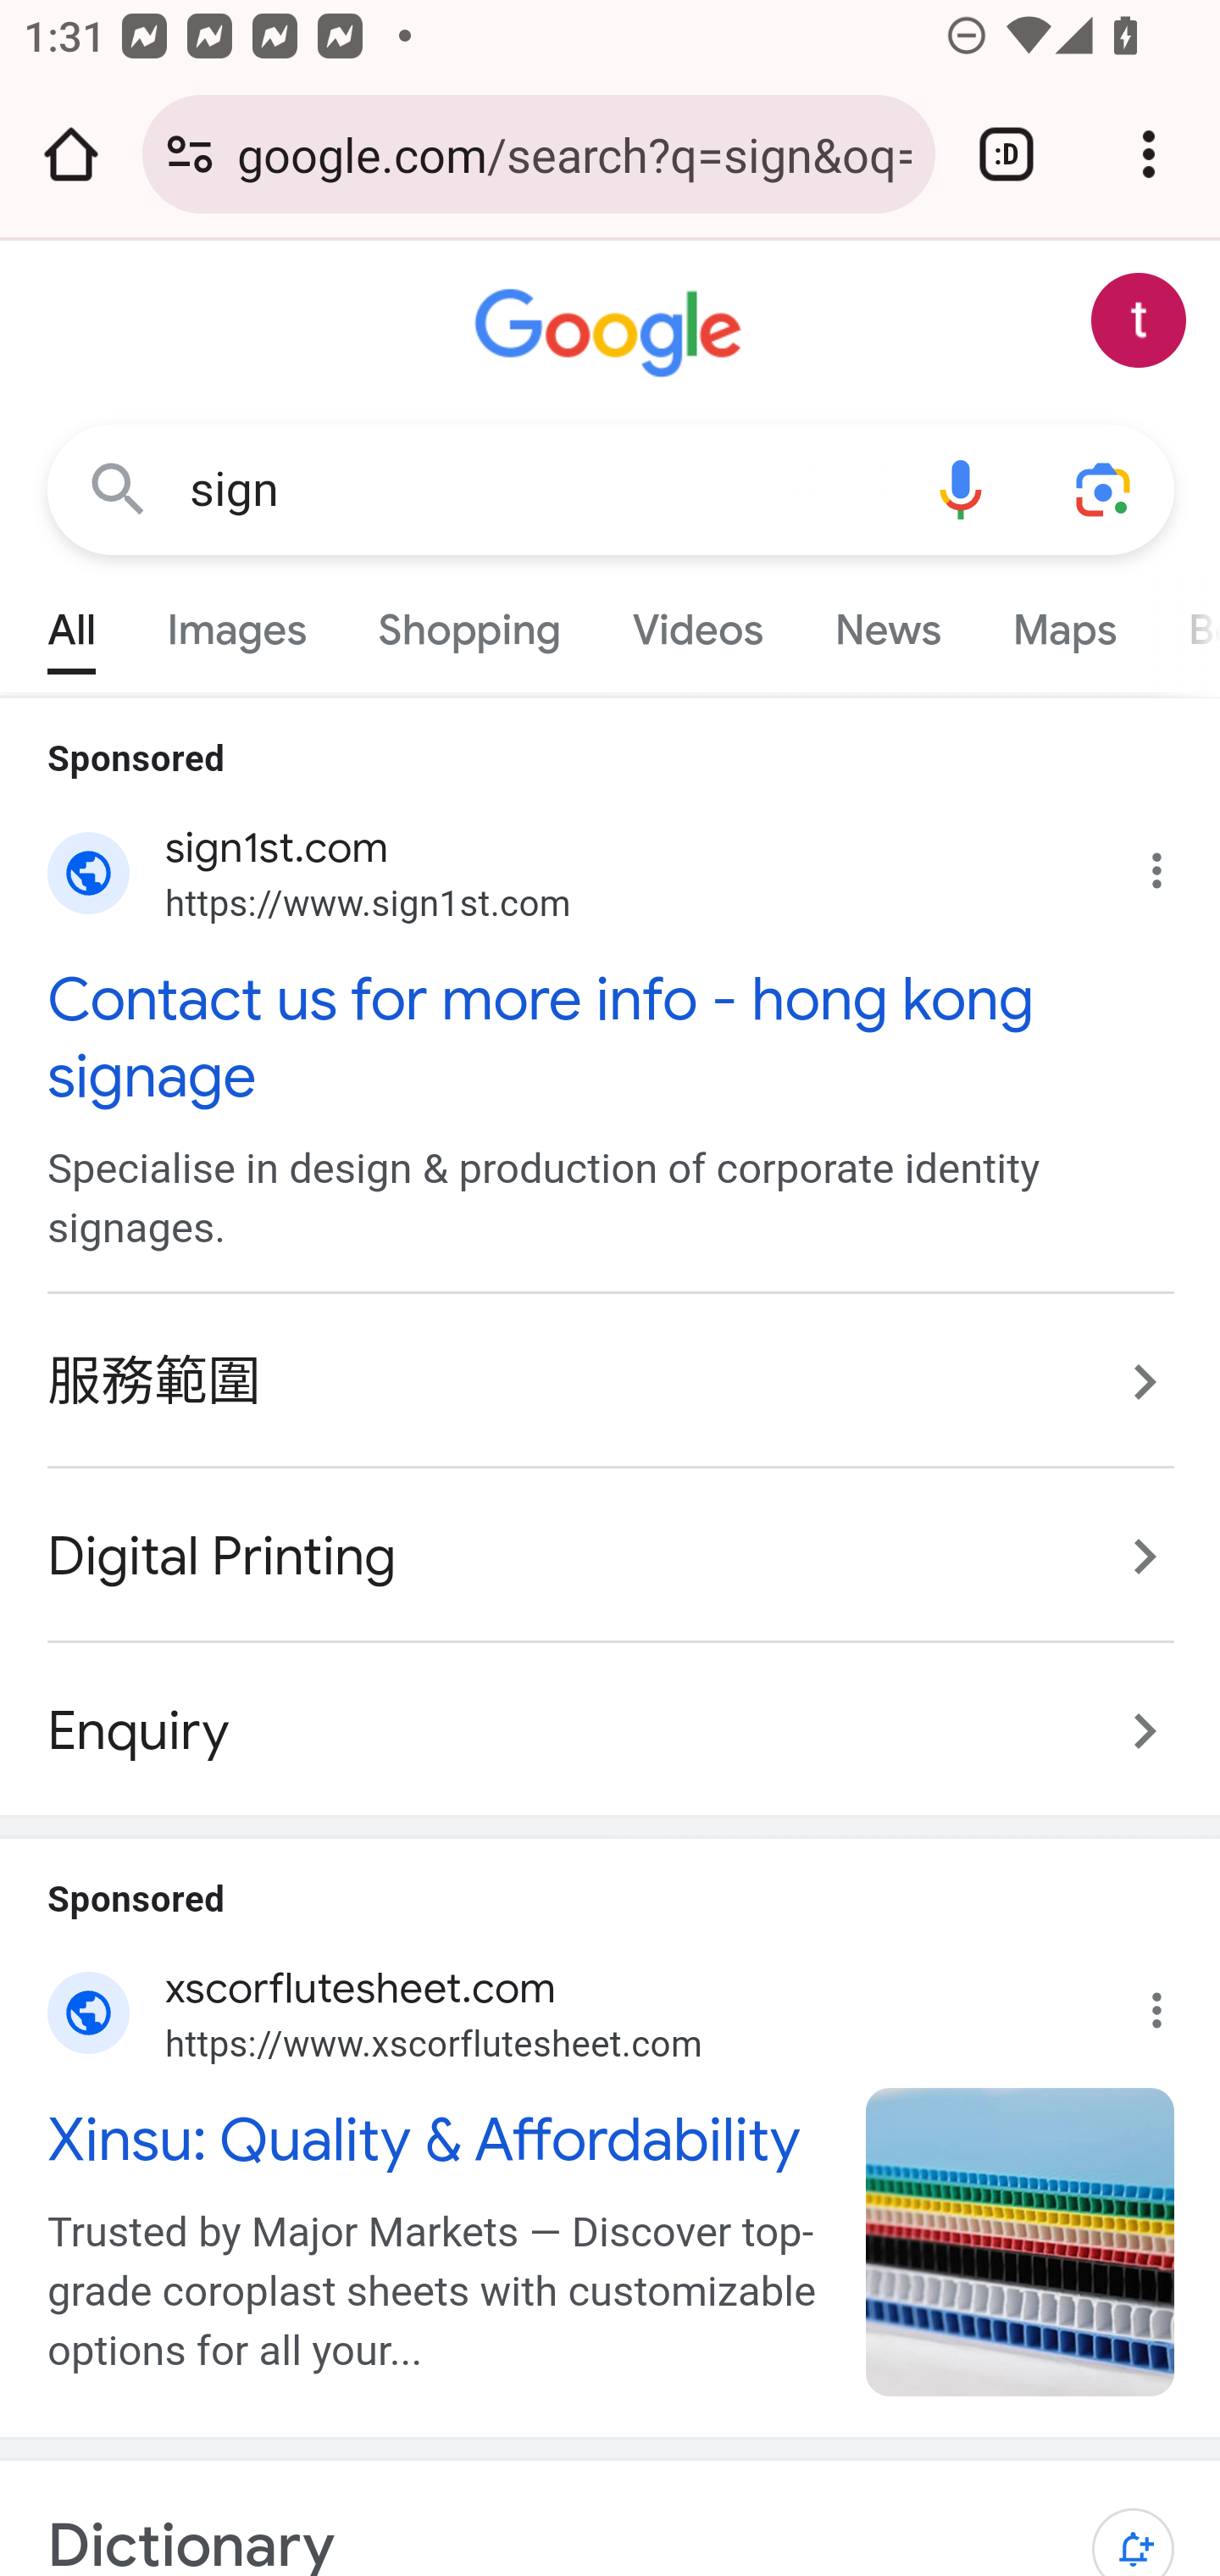  What do you see at coordinates (1022, 2240) in the screenshot?
I see `Image from xscorflutesheet.com` at bounding box center [1022, 2240].